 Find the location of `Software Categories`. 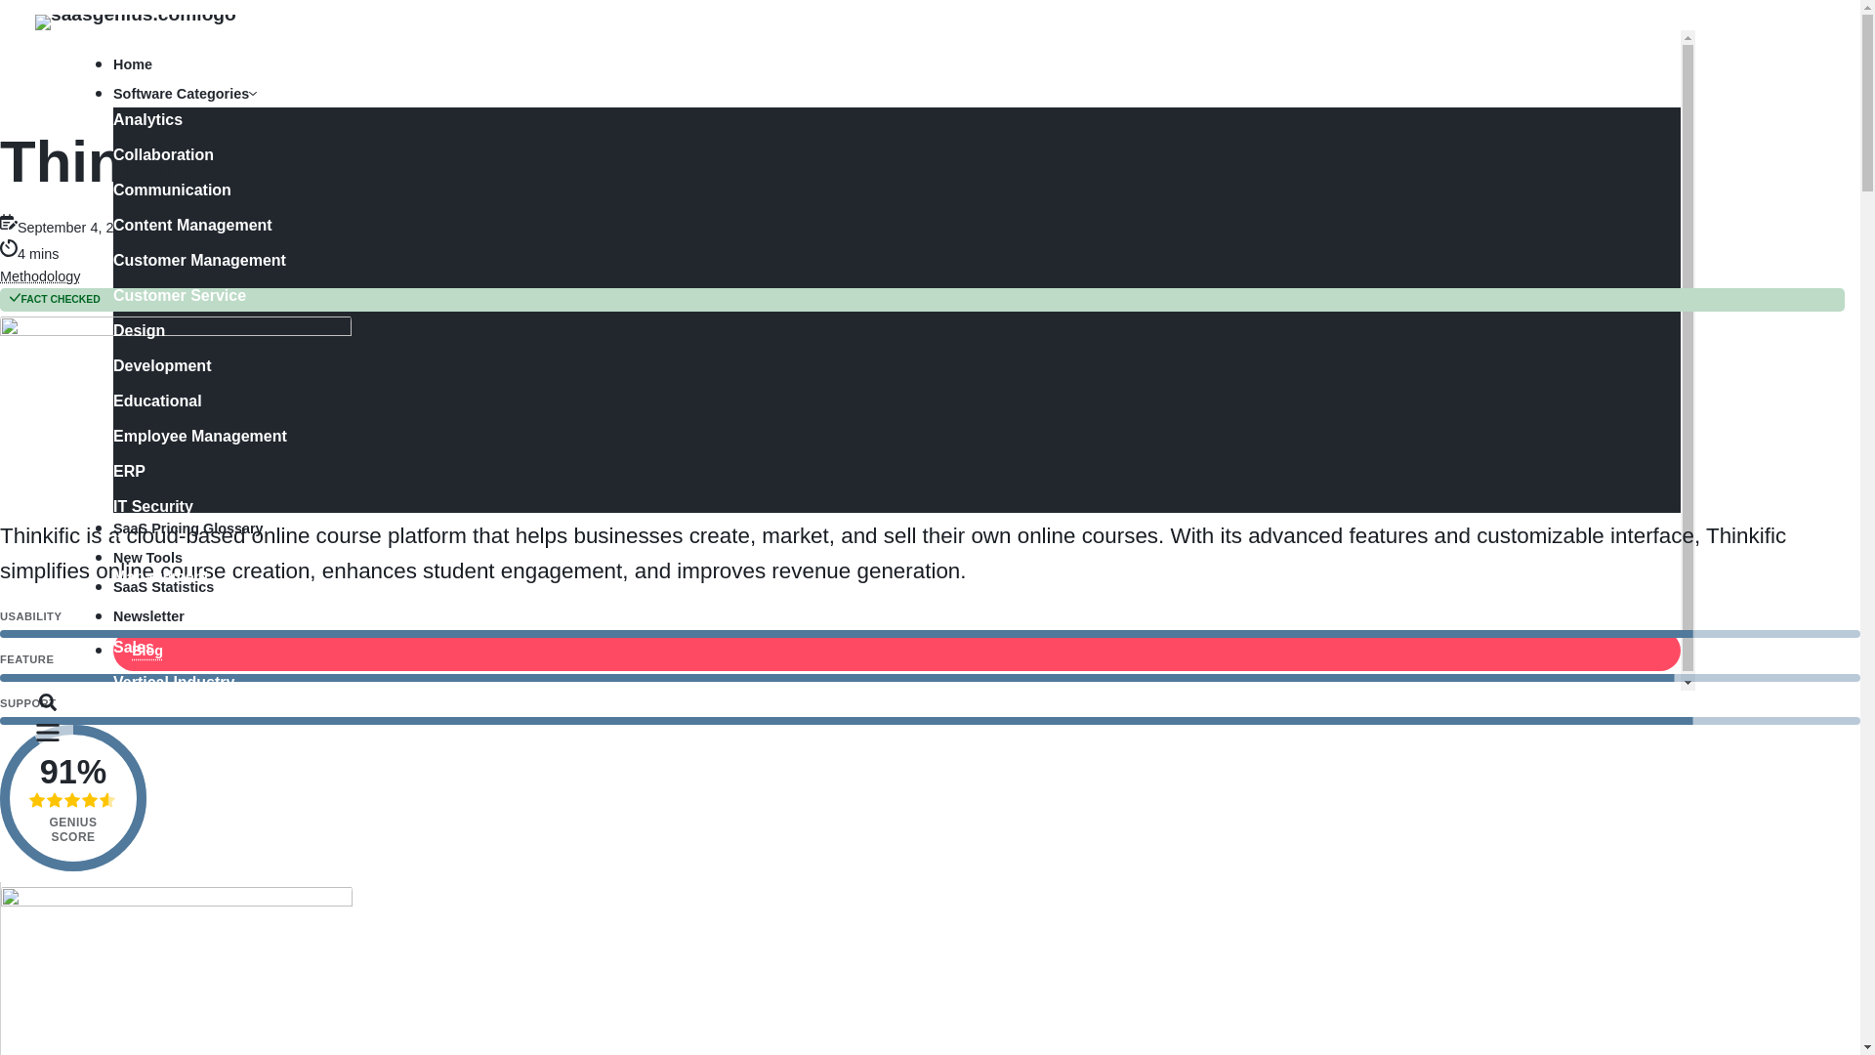

Software Categories is located at coordinates (185, 94).